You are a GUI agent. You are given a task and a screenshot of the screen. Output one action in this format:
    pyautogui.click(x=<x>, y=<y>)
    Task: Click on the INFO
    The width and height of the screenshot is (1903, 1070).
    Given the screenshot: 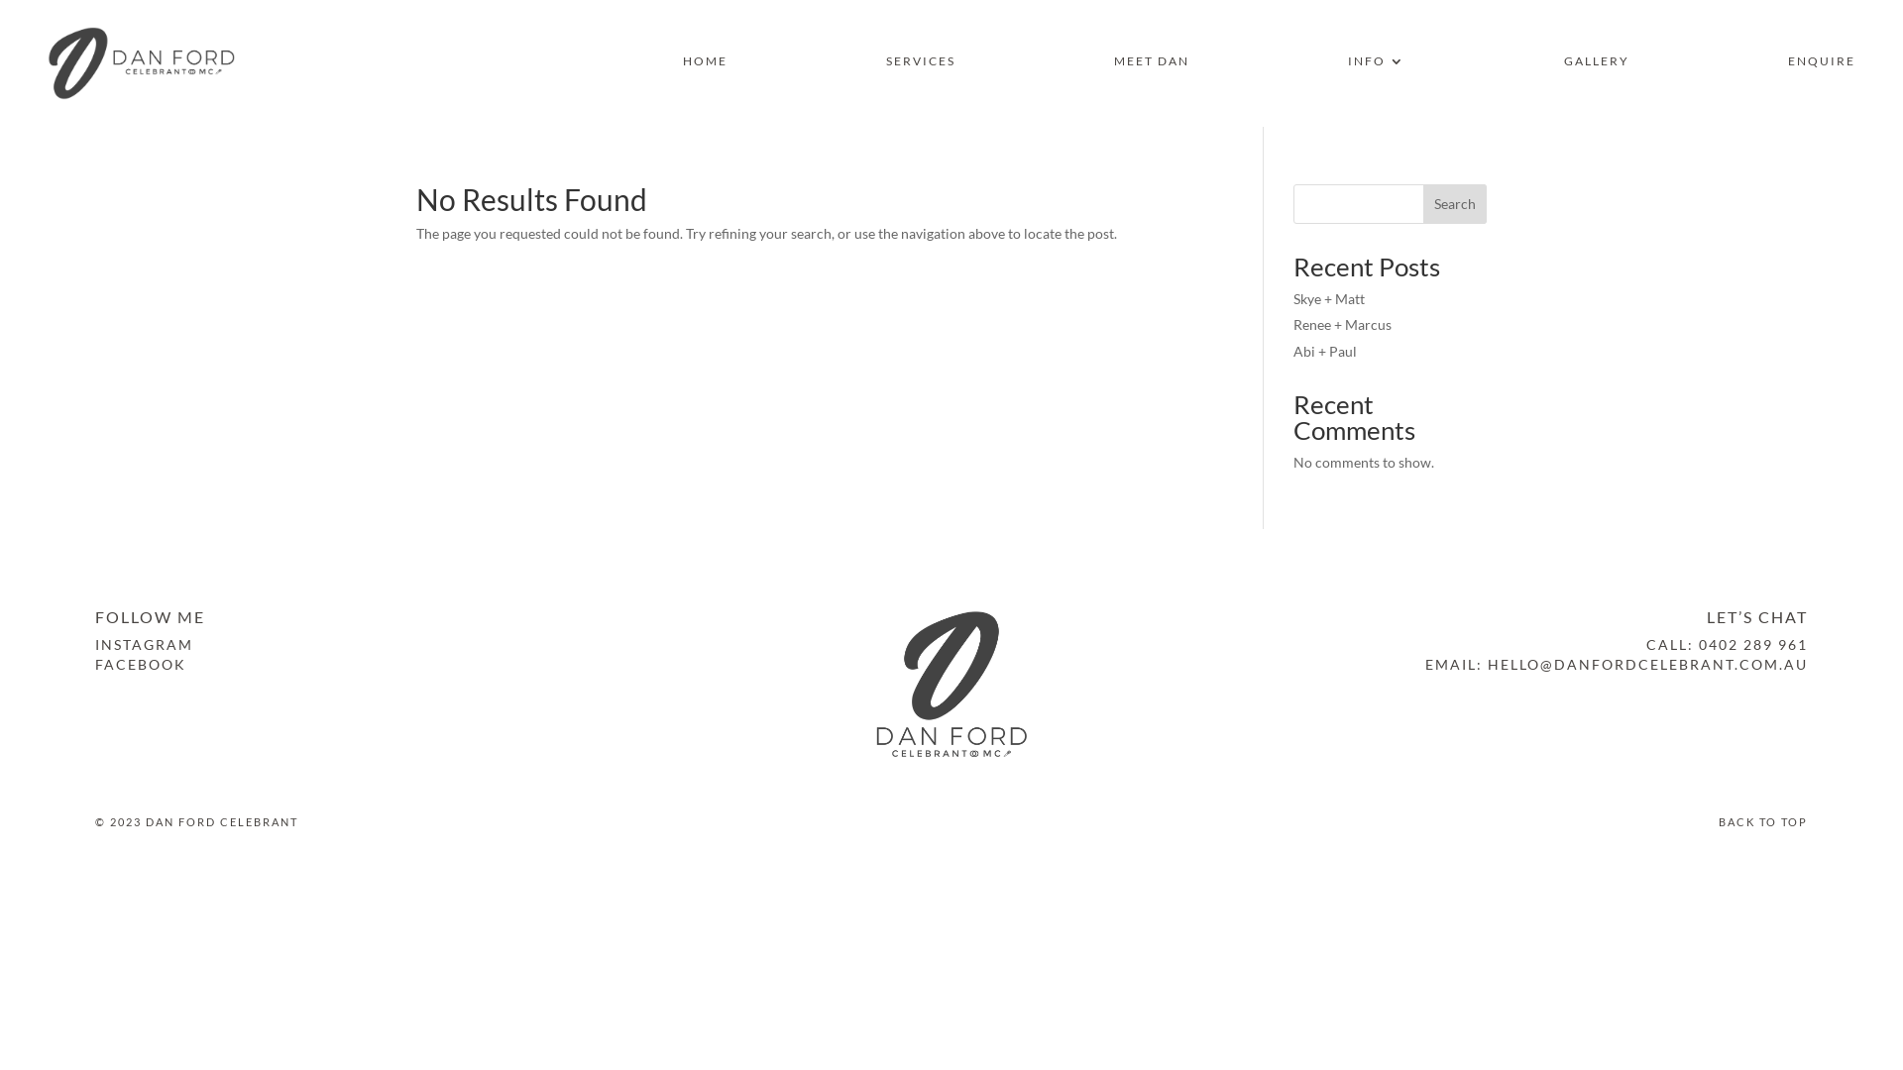 What is the action you would take?
    pyautogui.click(x=1377, y=65)
    